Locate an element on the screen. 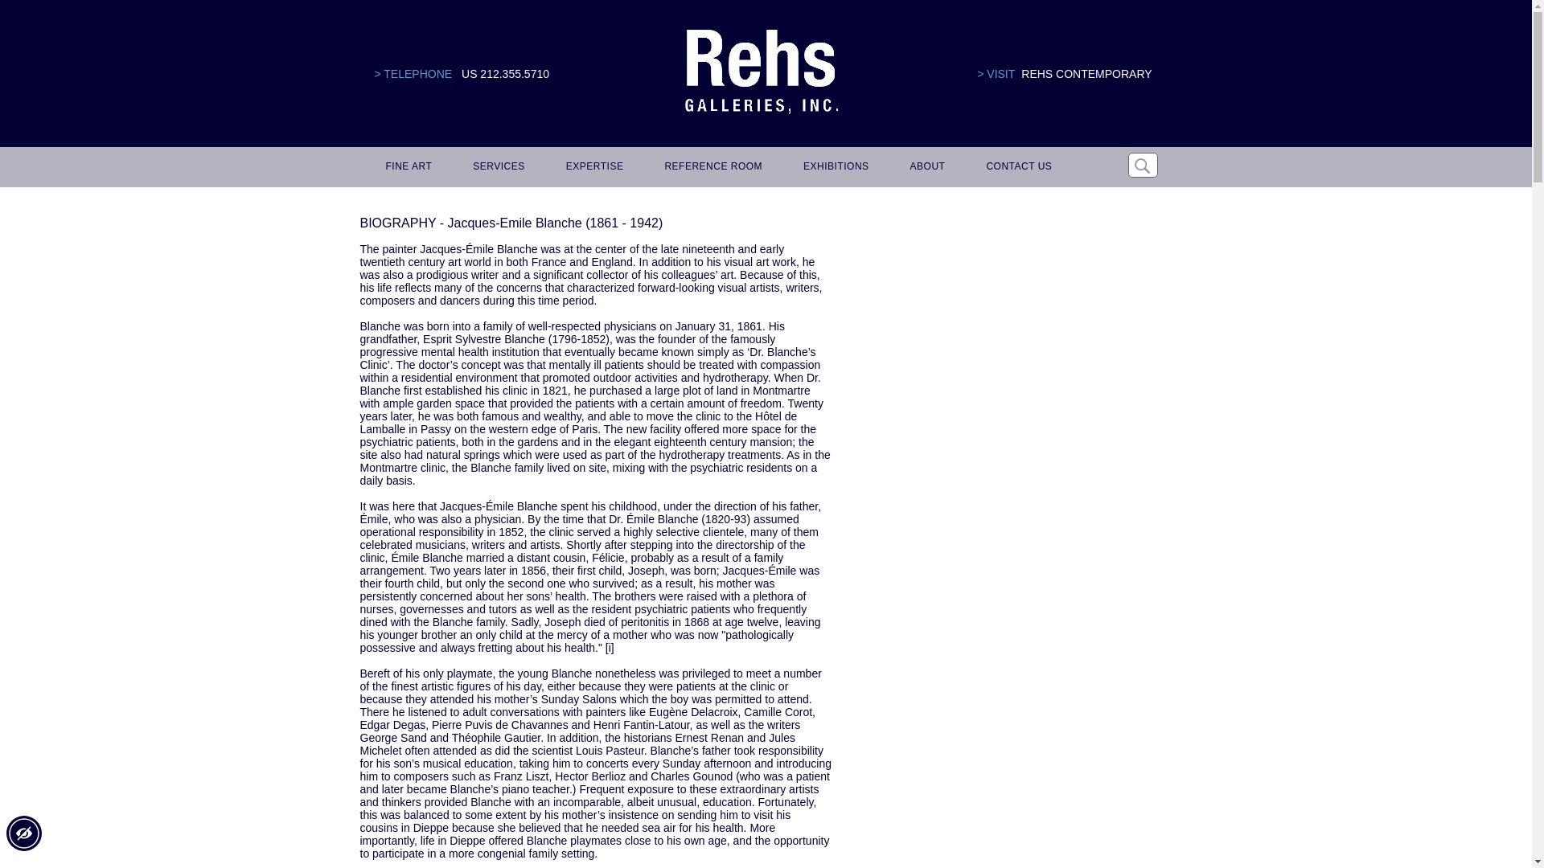 This screenshot has width=1544, height=868. SERVICES is located at coordinates (496, 167).